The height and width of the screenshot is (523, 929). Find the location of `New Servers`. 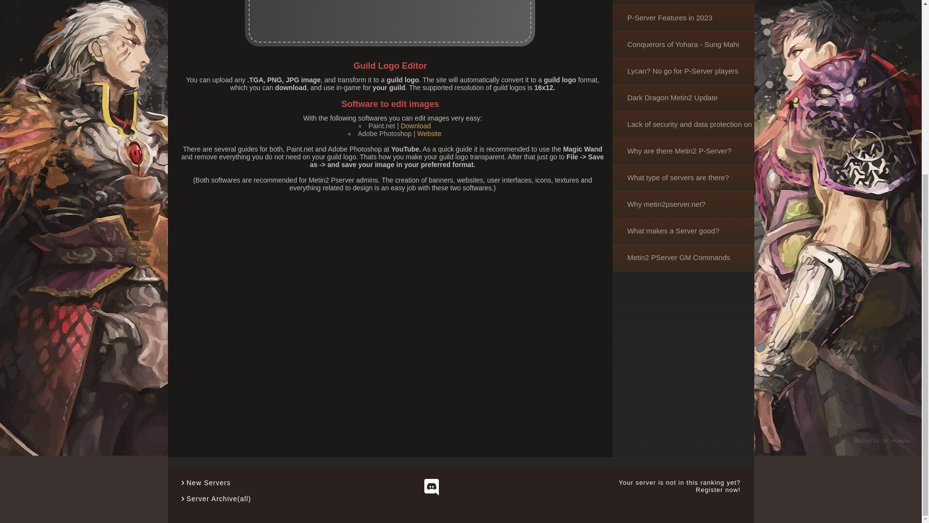

New Servers is located at coordinates (208, 483).